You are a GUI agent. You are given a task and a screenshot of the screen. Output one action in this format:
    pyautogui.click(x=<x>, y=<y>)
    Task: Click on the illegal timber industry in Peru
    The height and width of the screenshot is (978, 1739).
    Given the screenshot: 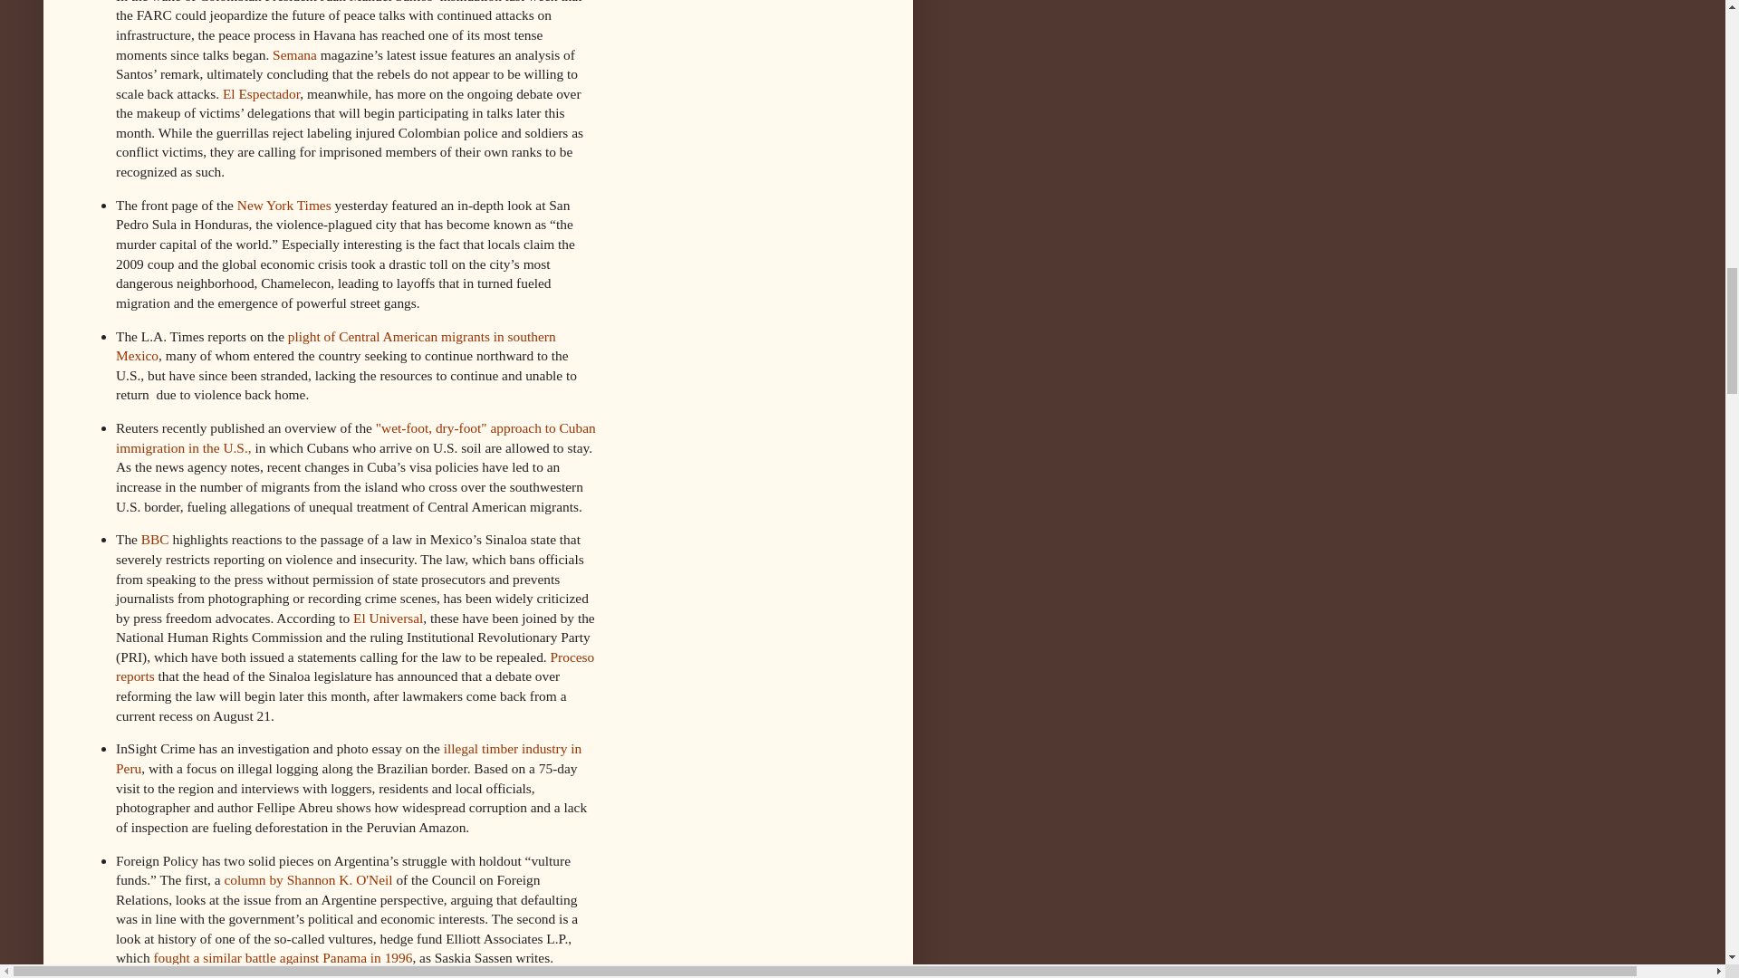 What is the action you would take?
    pyautogui.click(x=348, y=758)
    